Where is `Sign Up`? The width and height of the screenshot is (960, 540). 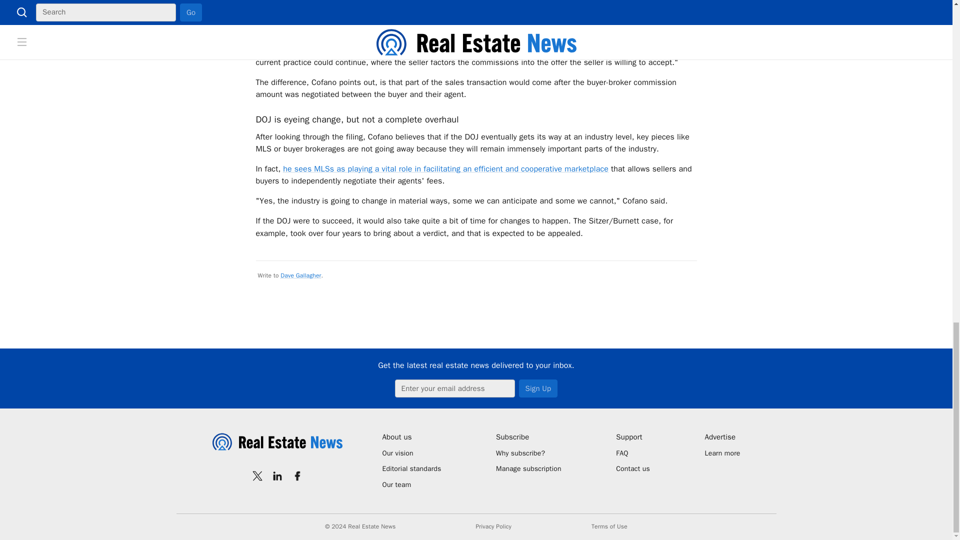
Sign Up is located at coordinates (538, 388).